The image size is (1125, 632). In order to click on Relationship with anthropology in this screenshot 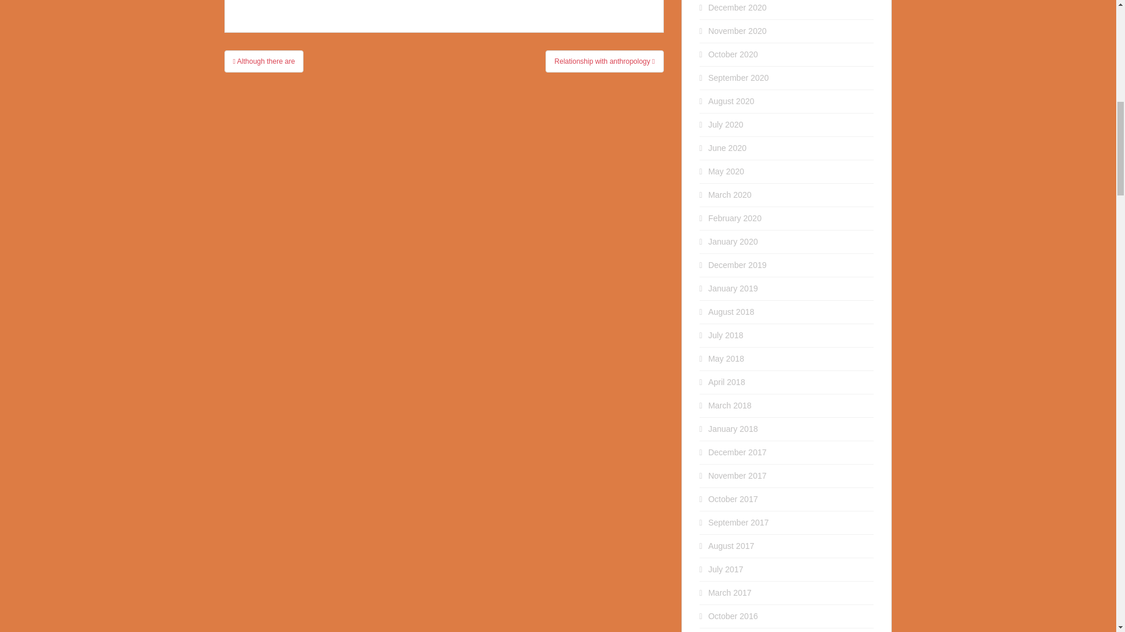, I will do `click(605, 61)`.